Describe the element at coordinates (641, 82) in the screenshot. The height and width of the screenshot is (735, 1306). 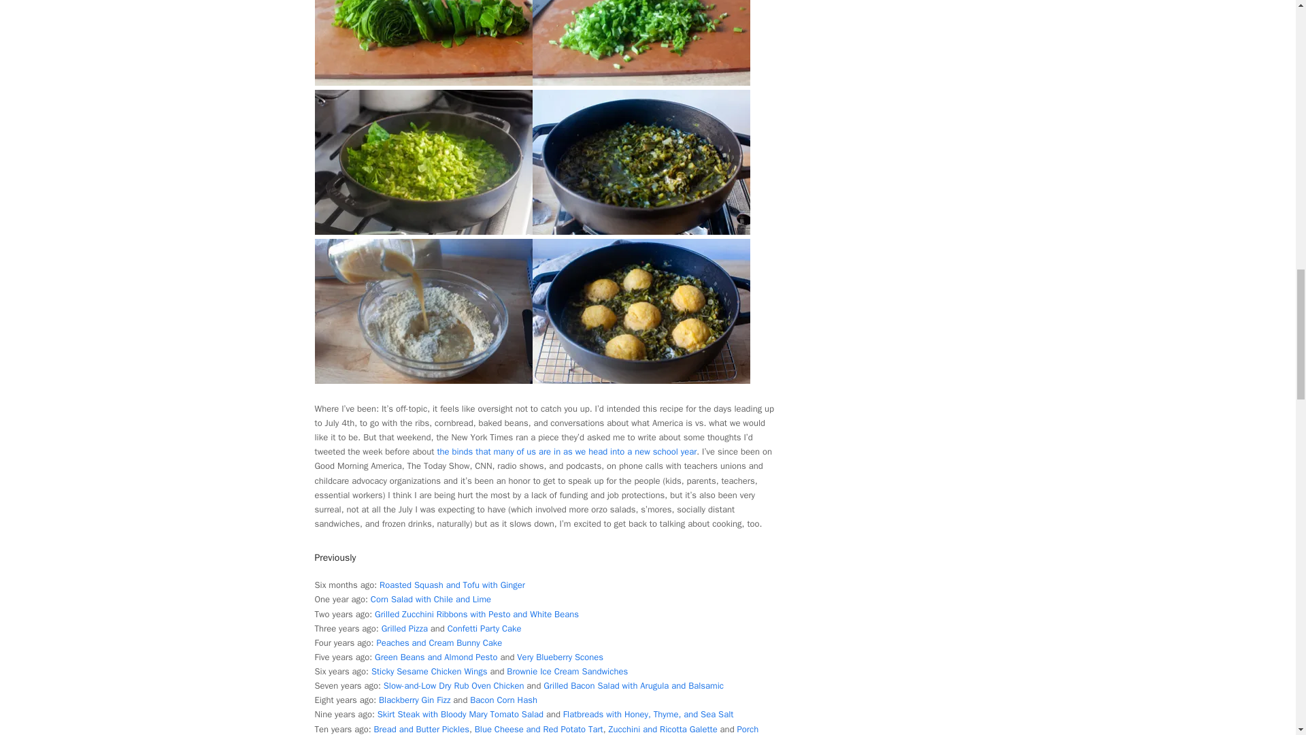
I see `mince the stems` at that location.